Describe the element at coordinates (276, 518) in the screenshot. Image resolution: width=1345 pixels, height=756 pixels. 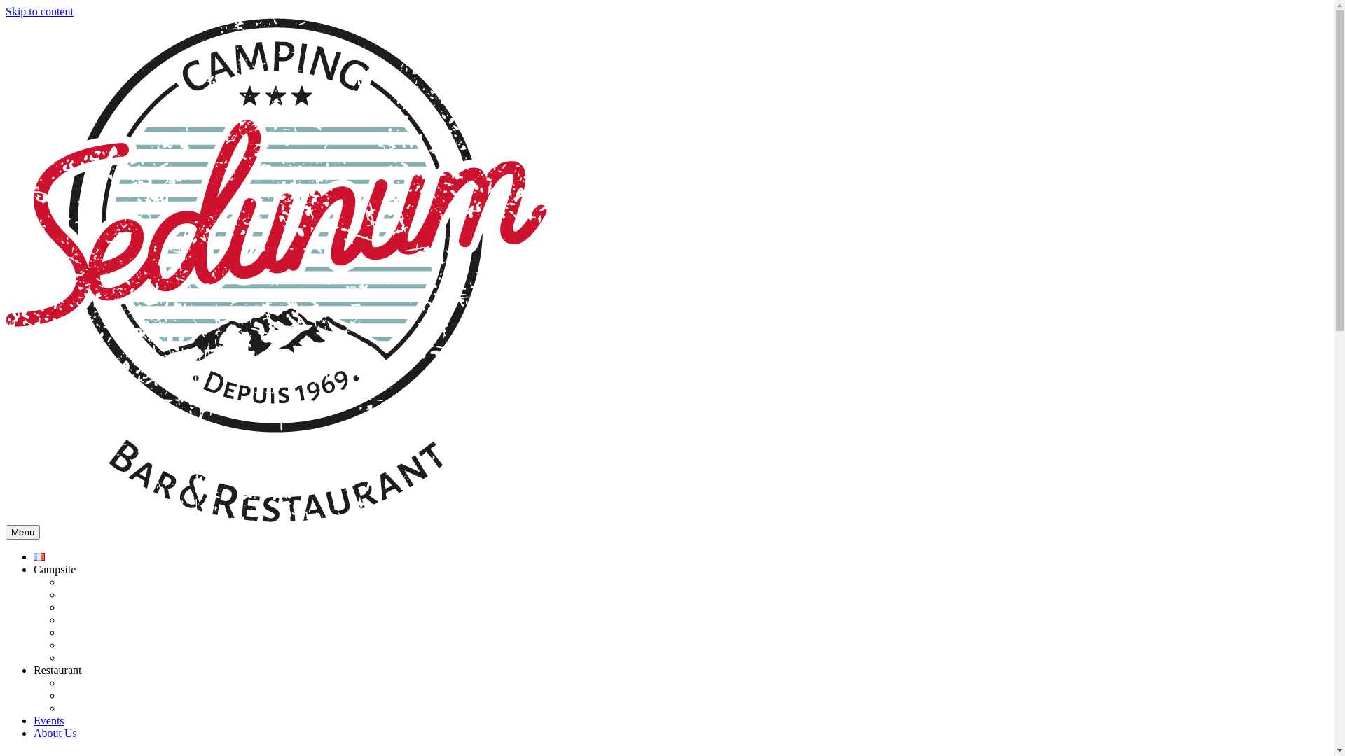
I see `Camping Sedunum` at that location.